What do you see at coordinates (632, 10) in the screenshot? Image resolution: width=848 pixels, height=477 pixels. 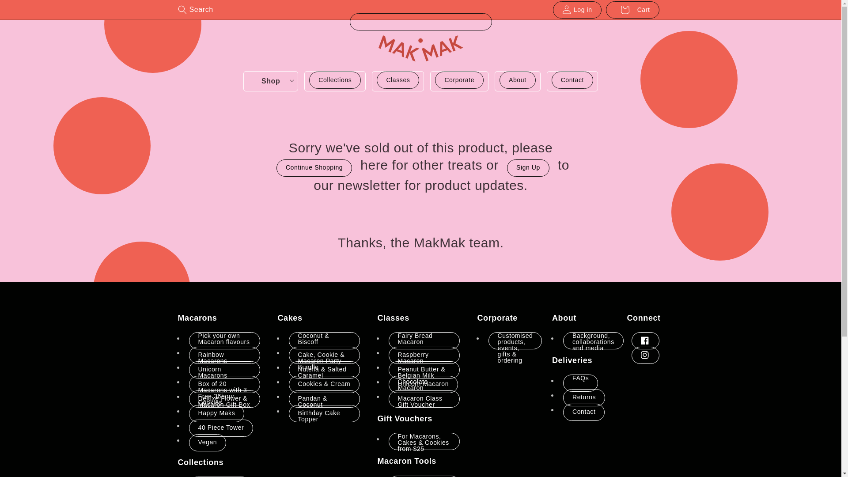 I see `Cart` at bounding box center [632, 10].